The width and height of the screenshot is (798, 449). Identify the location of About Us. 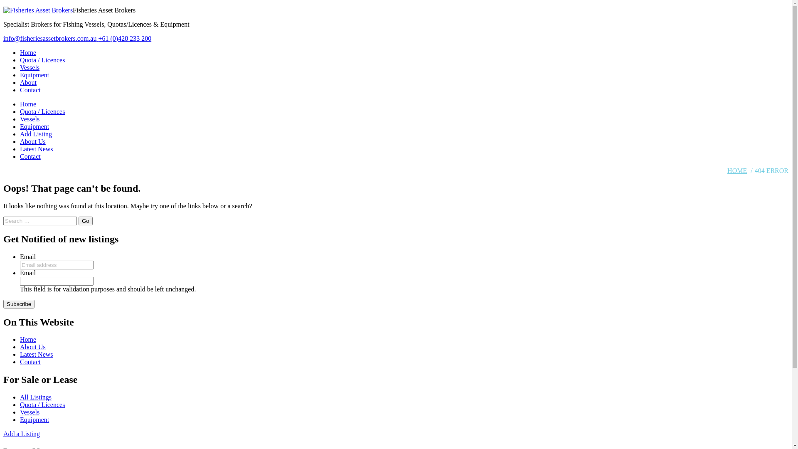
(33, 141).